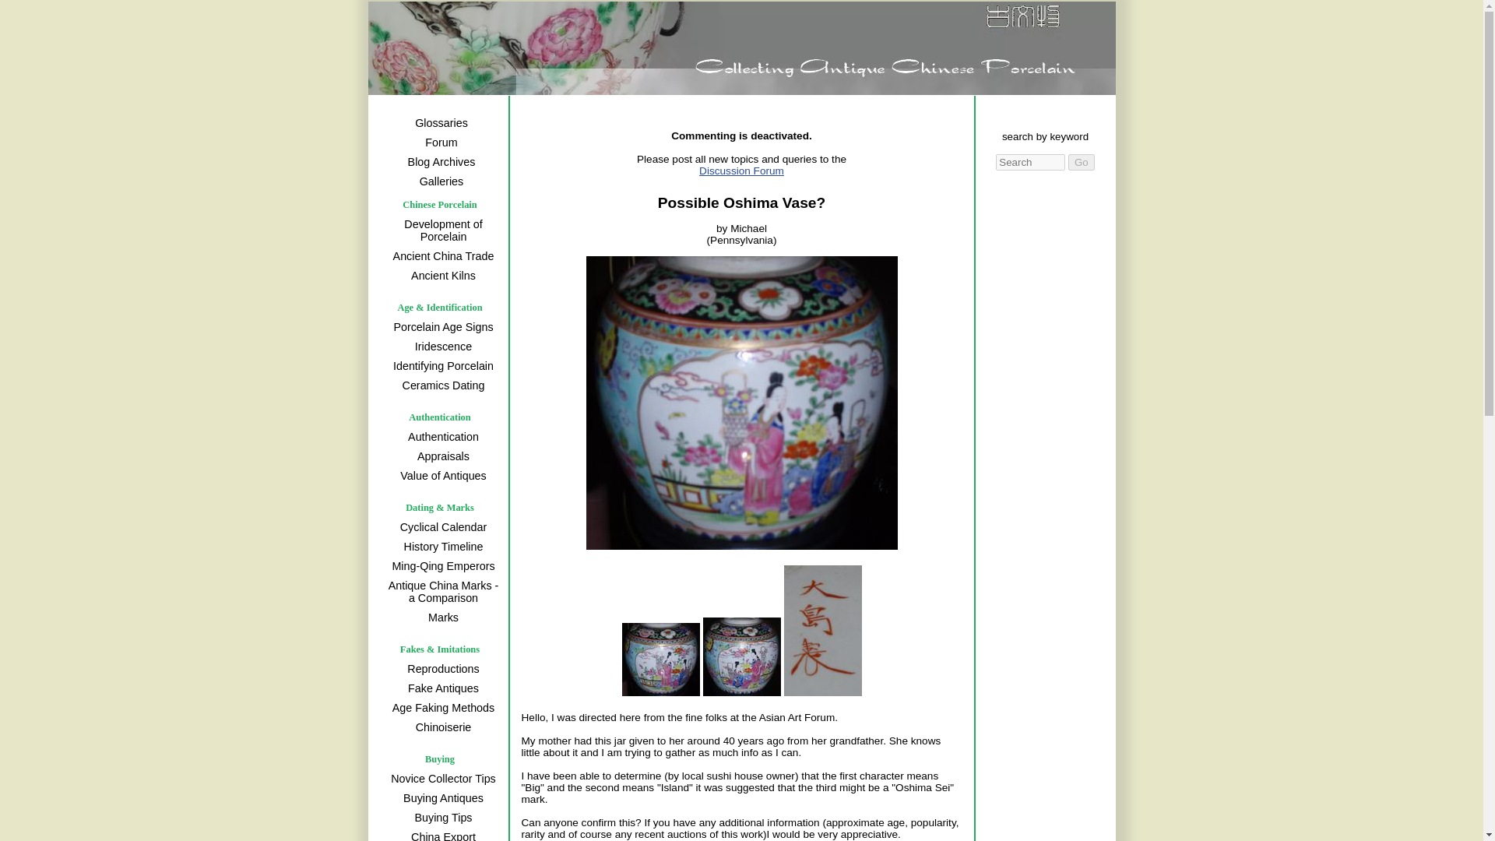  Describe the element at coordinates (772, 176) in the screenshot. I see `Discussion Forum` at that location.